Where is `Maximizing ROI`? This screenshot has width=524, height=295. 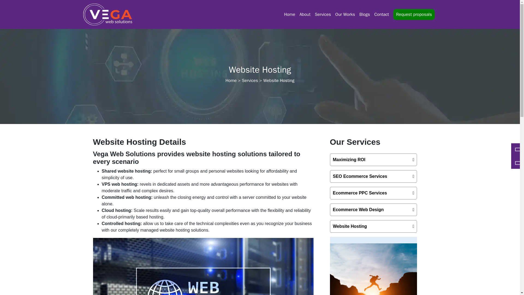 Maximizing ROI is located at coordinates (373, 160).